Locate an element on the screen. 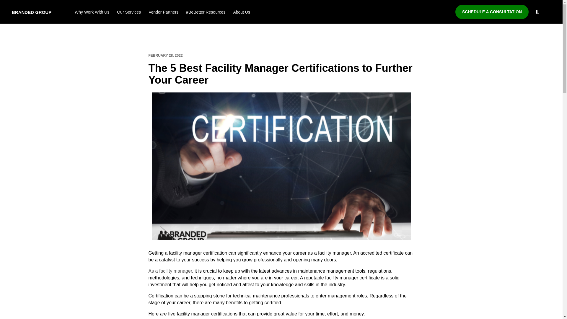 This screenshot has width=567, height=319. Our Services is located at coordinates (129, 13).